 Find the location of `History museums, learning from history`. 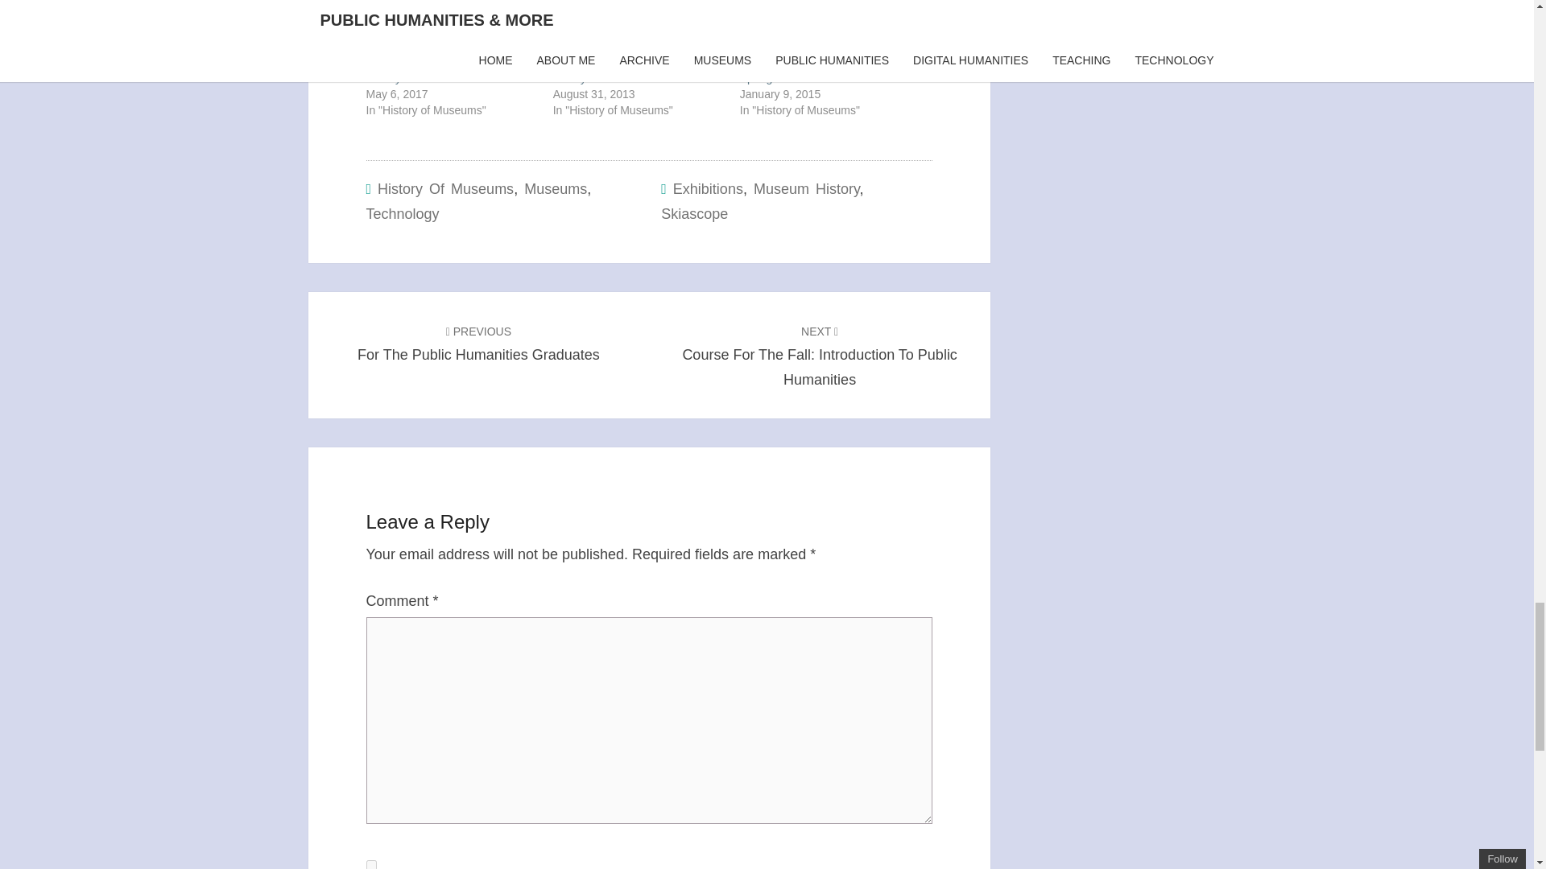

History museums, learning from history is located at coordinates (638, 69).